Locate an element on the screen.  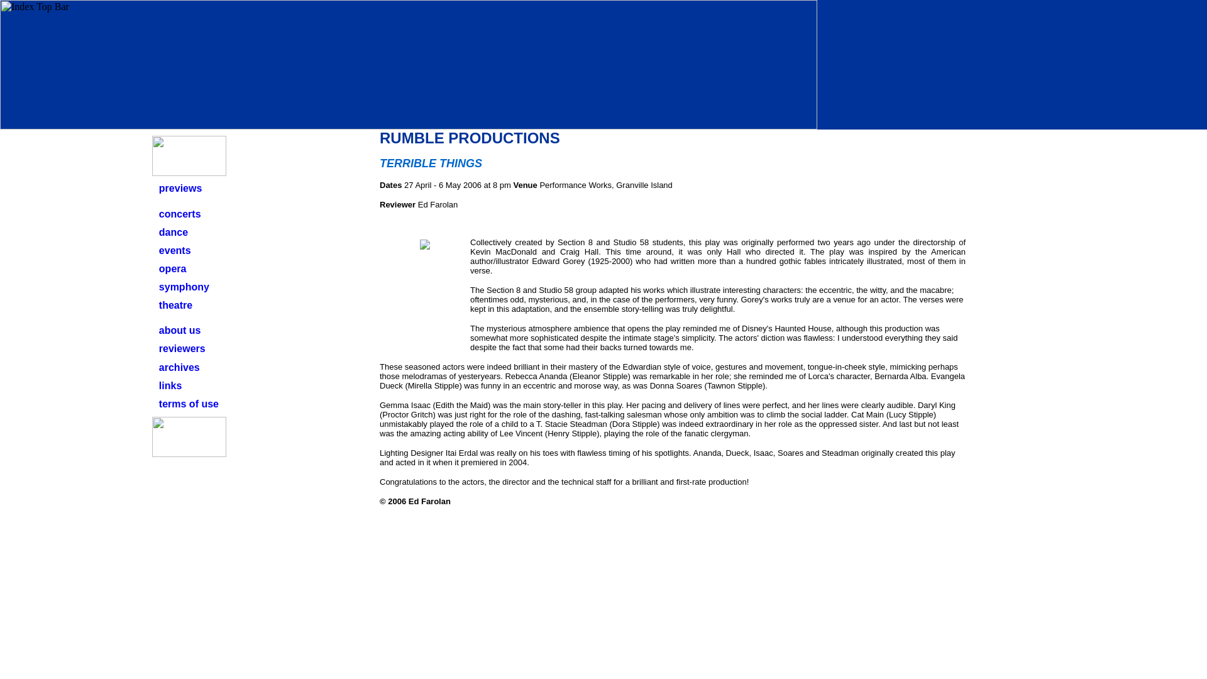
archives is located at coordinates (180, 367).